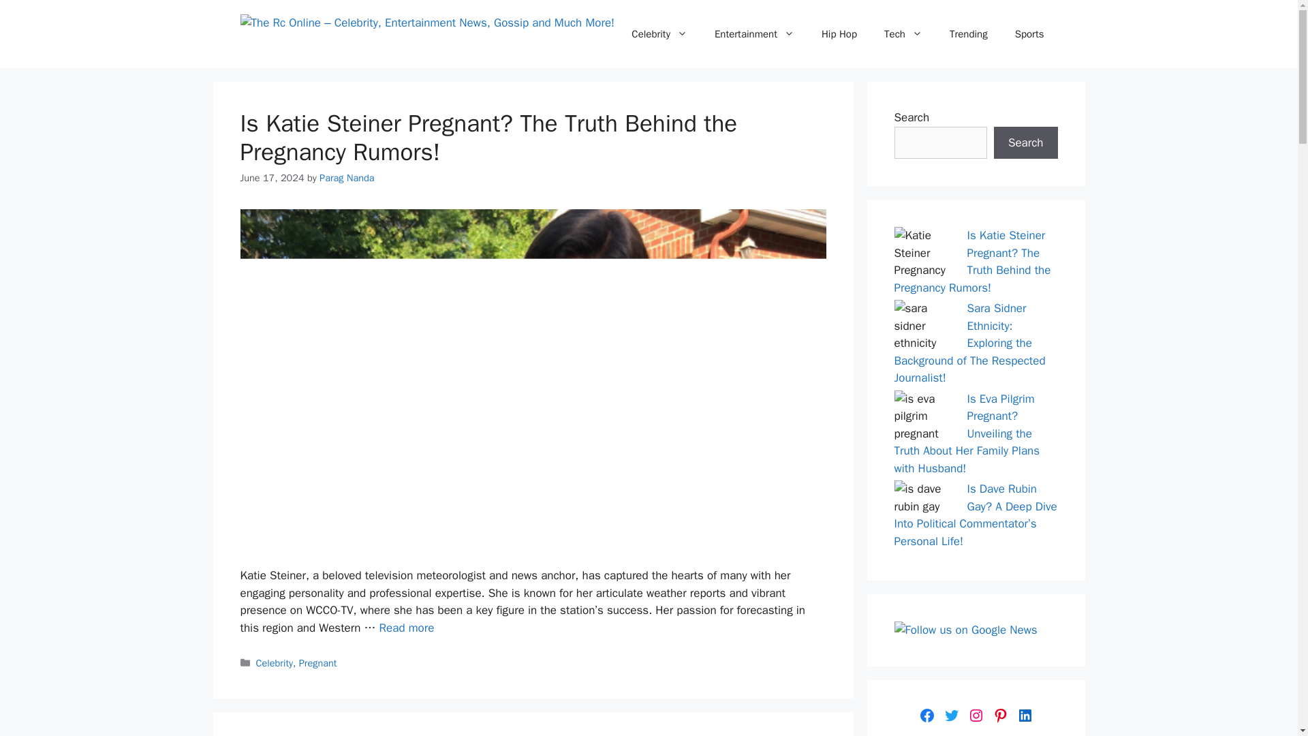 Image resolution: width=1308 pixels, height=736 pixels. What do you see at coordinates (969, 34) in the screenshot?
I see `Trending` at bounding box center [969, 34].